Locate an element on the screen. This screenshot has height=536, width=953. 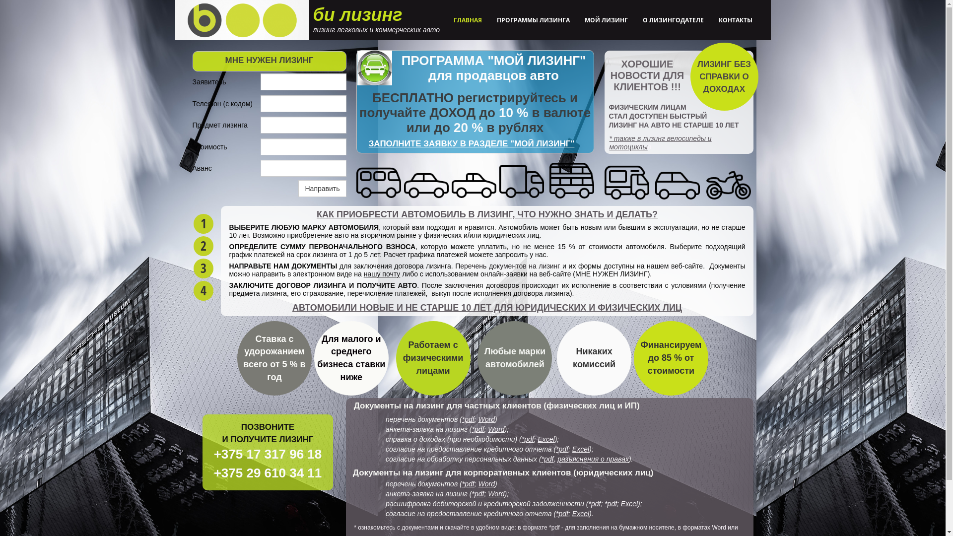
Word is located at coordinates (496, 429).